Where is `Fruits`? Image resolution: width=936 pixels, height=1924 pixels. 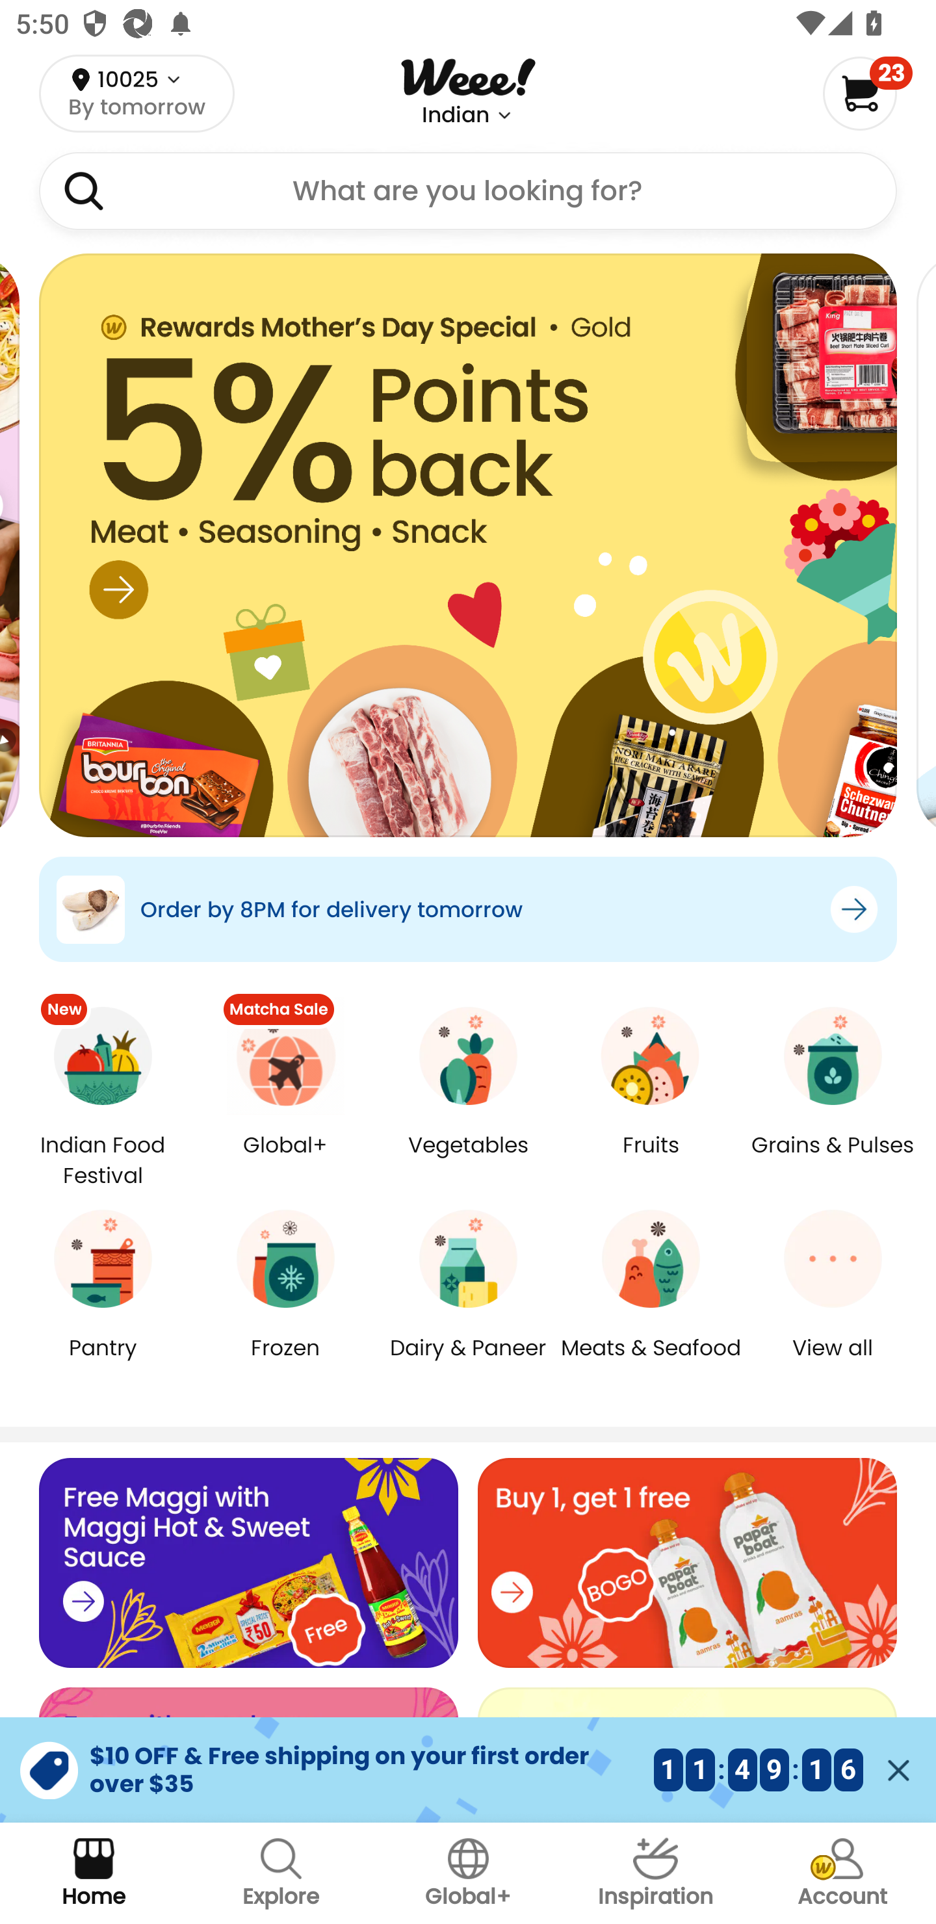
Fruits is located at coordinates (650, 1161).